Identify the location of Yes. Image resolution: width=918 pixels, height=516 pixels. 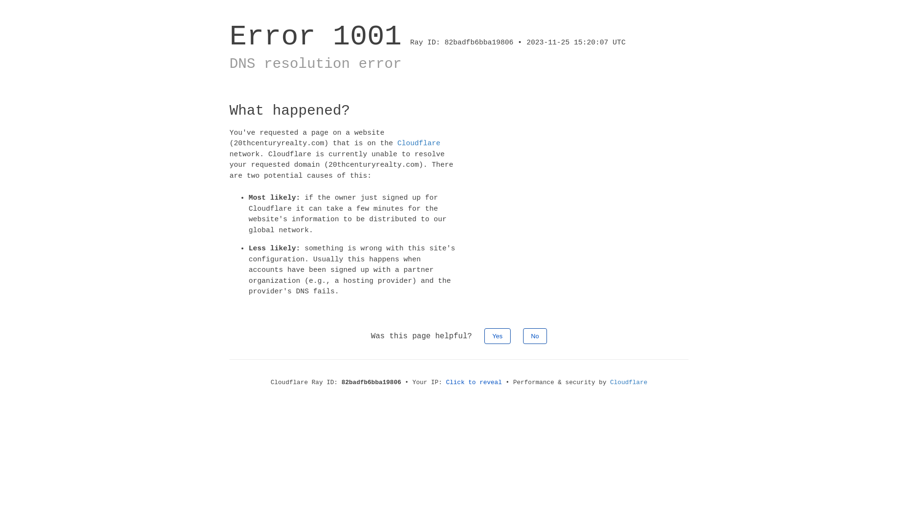
(497, 335).